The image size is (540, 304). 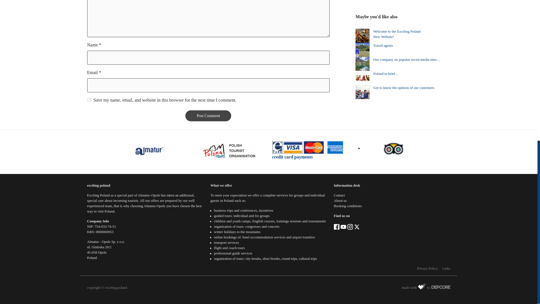 What do you see at coordinates (340, 201) in the screenshot?
I see `About us` at bounding box center [340, 201].